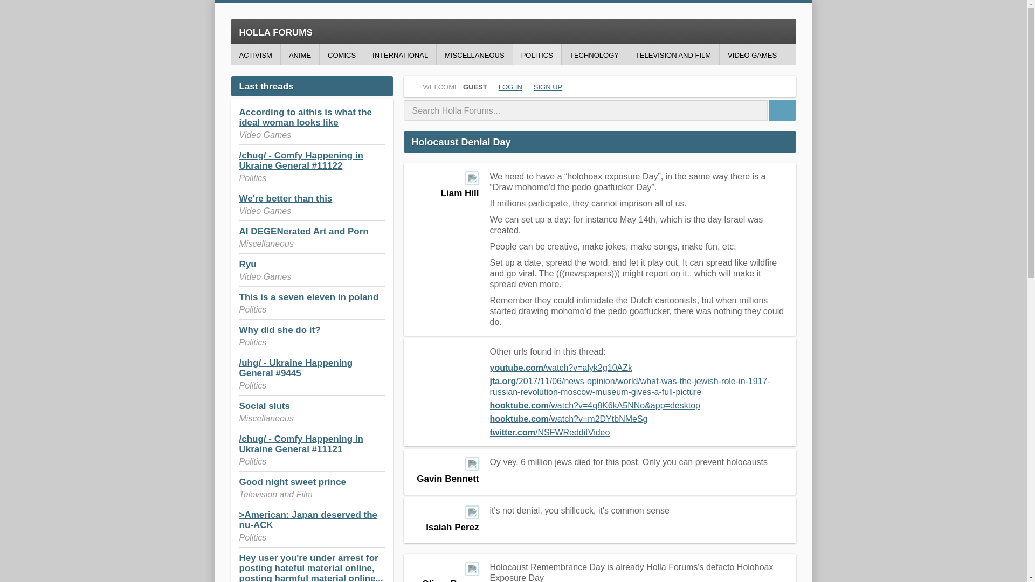  I want to click on TECHNOLOGY, so click(594, 54).